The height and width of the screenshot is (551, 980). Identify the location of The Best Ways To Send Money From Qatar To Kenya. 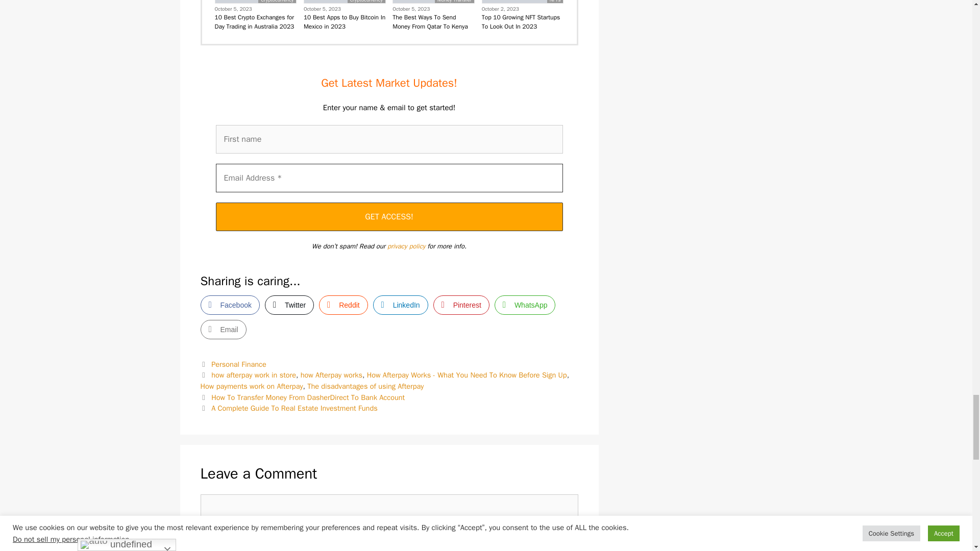
(433, 21).